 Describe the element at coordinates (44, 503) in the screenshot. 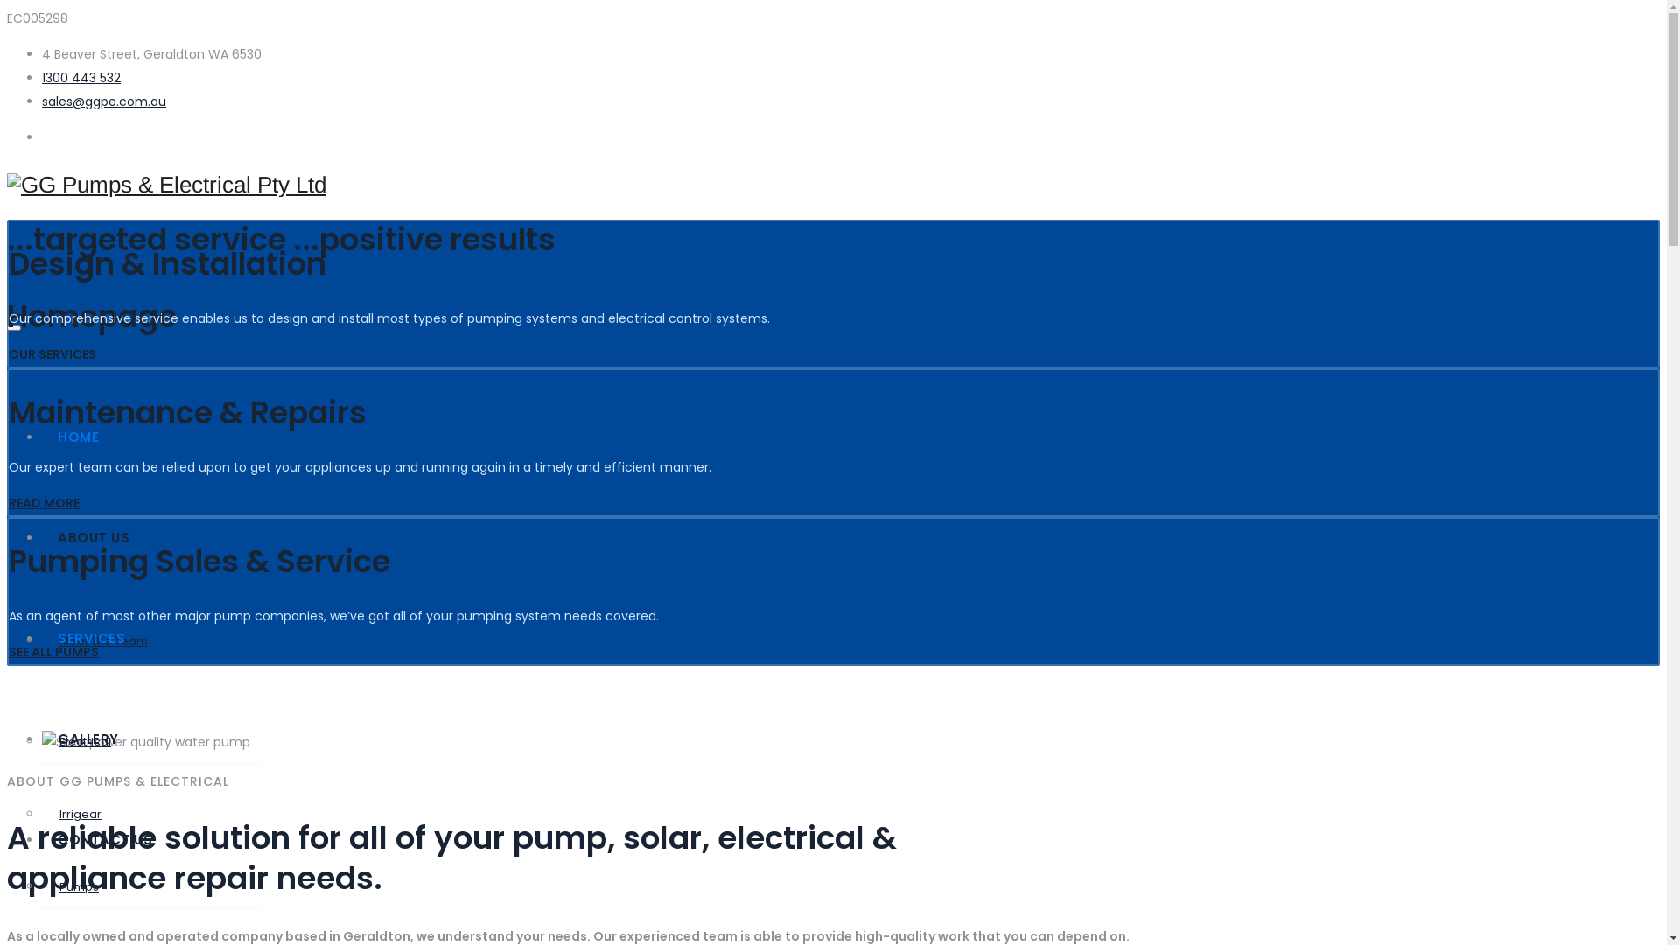

I see `READ MORE` at that location.